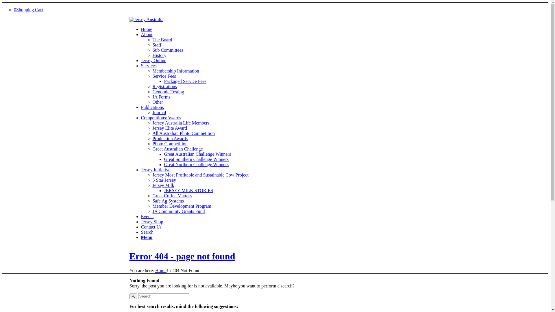  Describe the element at coordinates (162, 40) in the screenshot. I see `The Board` at that location.